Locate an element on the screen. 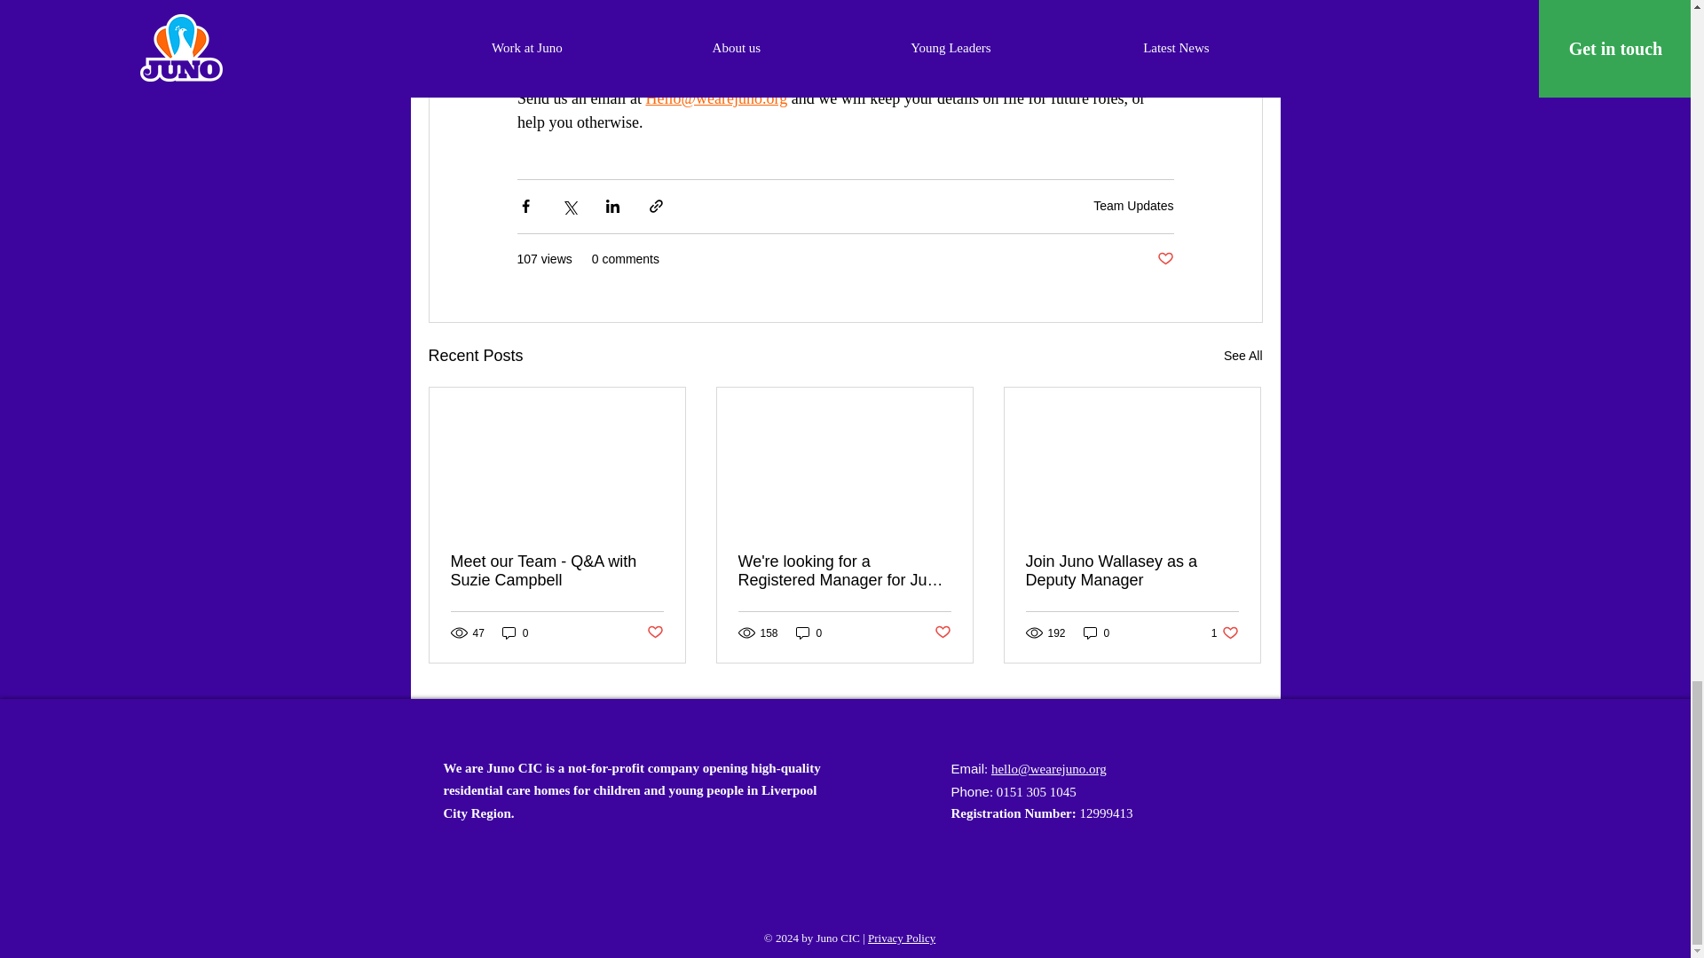  Post not marked as liked is located at coordinates (1164, 259).